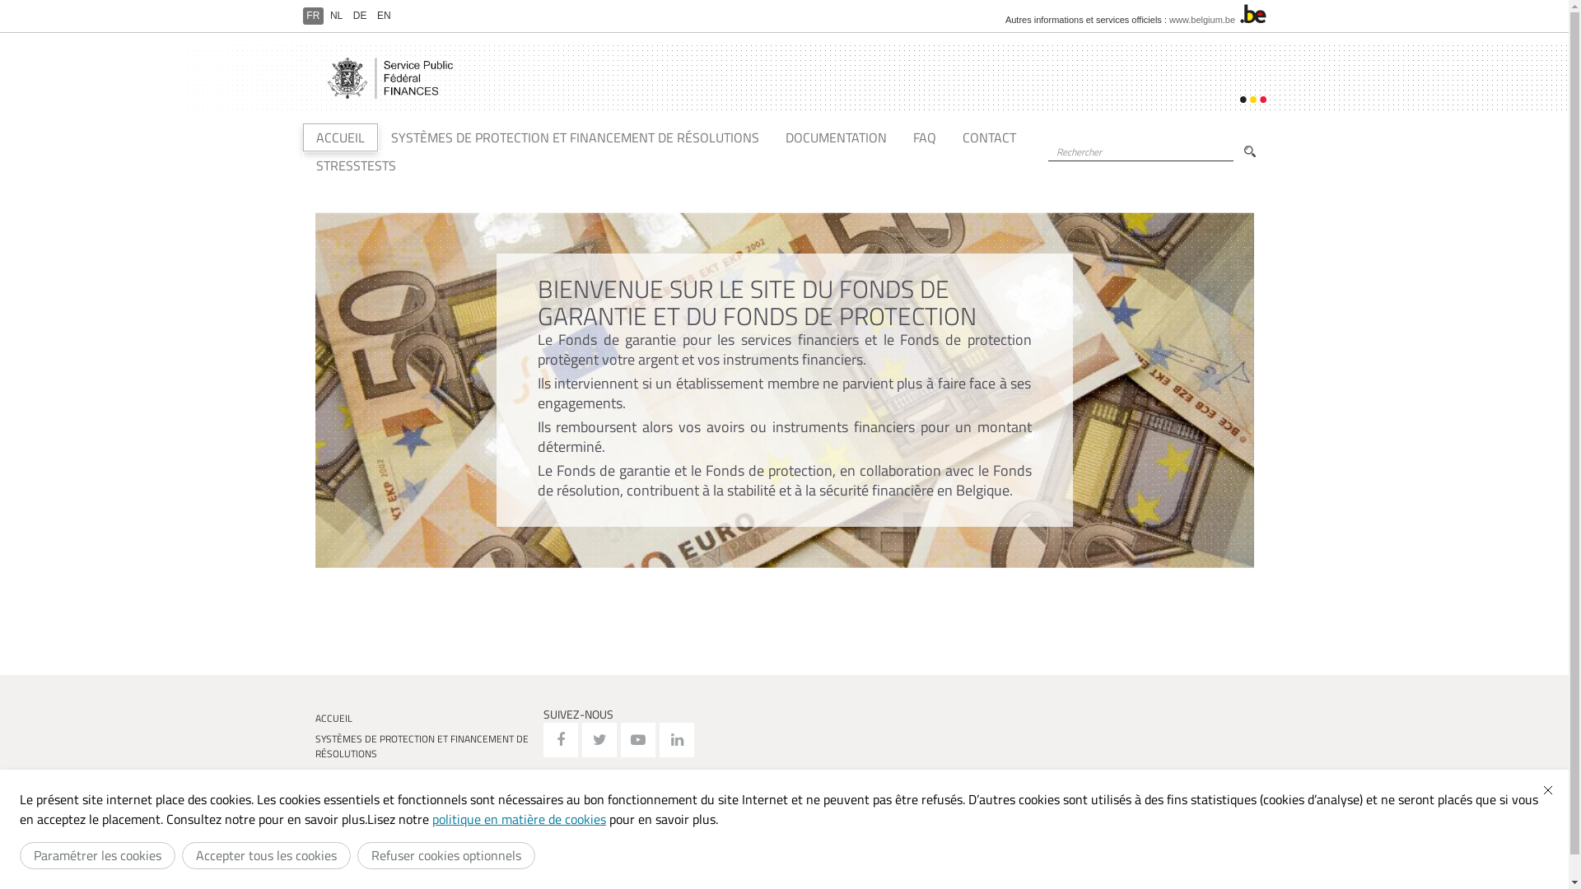 This screenshot has height=889, width=1581. Describe the element at coordinates (677, 740) in the screenshot. I see `LinkedIn` at that location.